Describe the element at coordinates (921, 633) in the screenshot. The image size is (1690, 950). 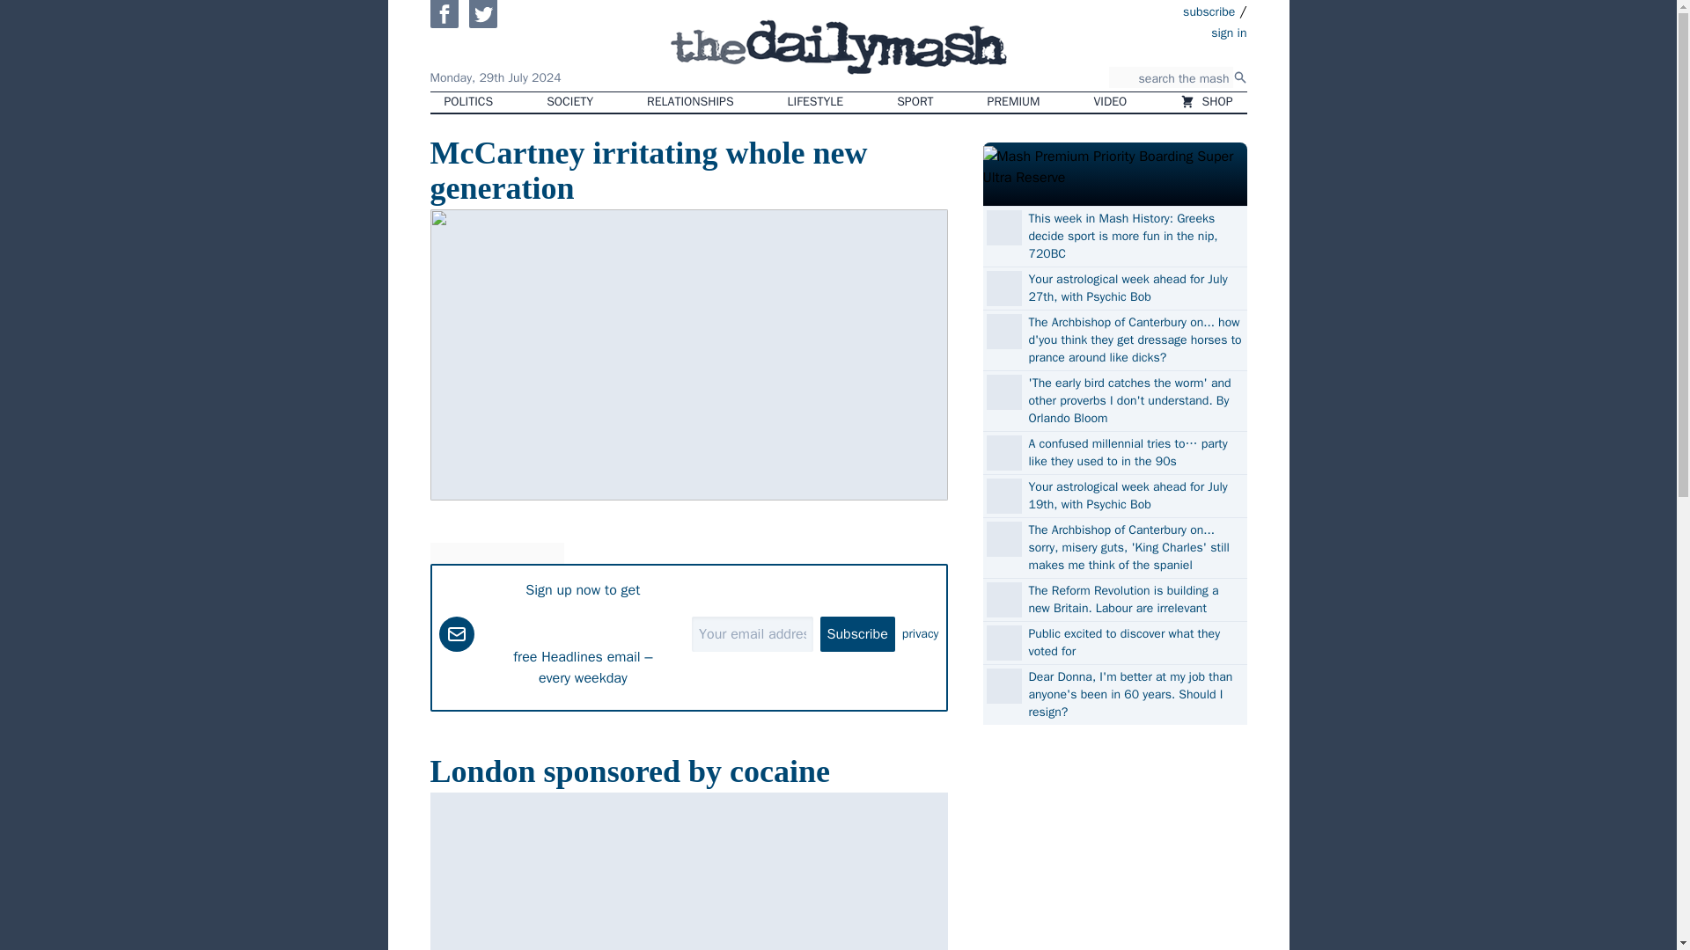
I see `privacy` at that location.